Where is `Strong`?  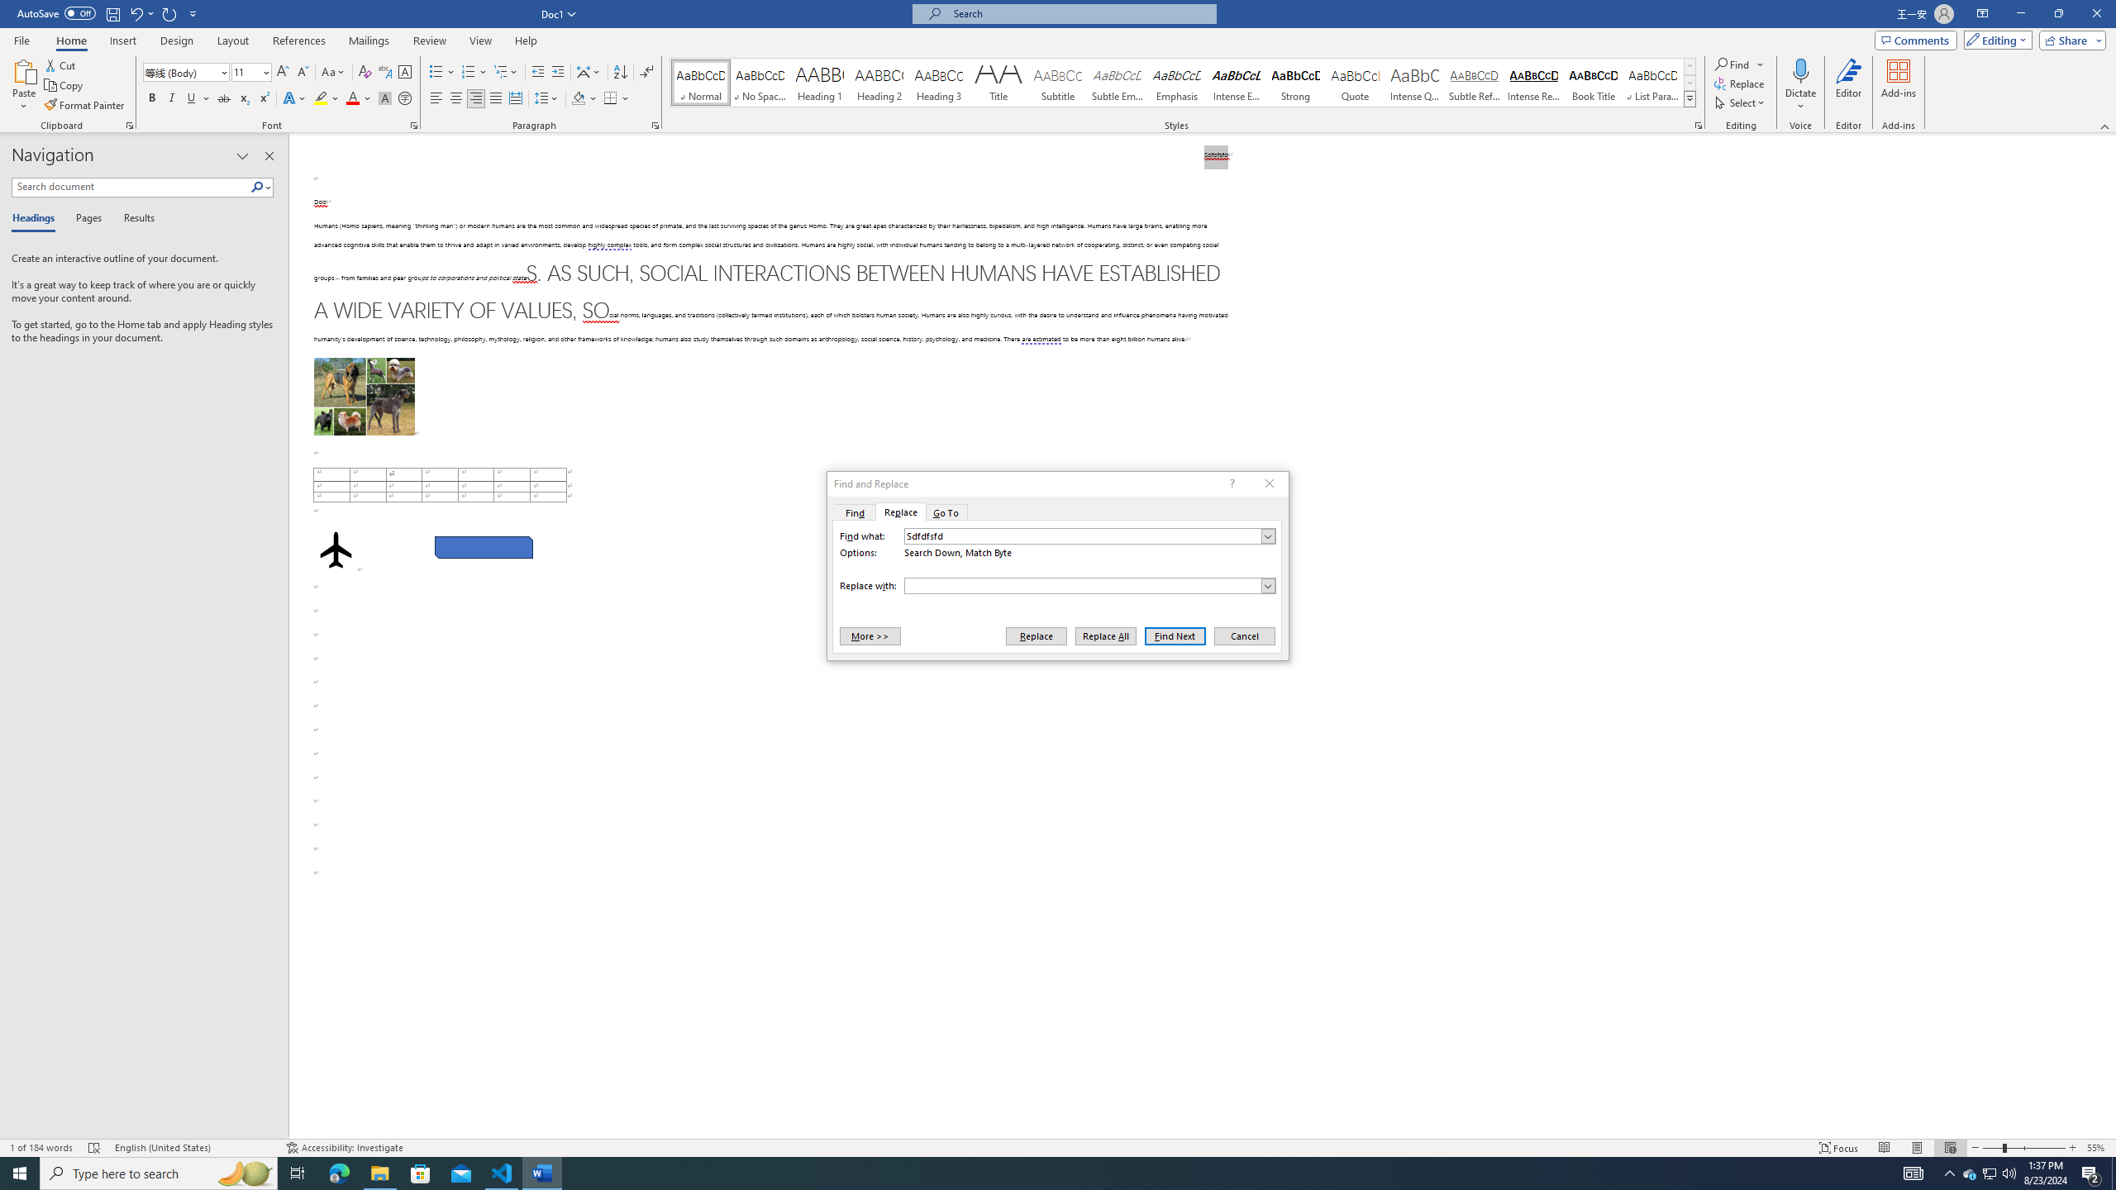 Strong is located at coordinates (1296, 83).